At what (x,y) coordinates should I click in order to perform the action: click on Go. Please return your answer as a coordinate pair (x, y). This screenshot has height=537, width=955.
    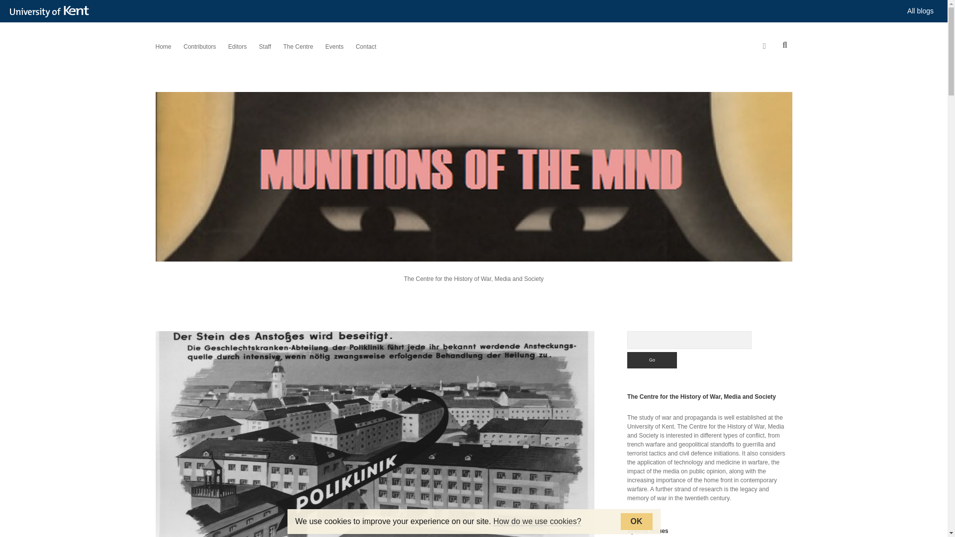
    Looking at the image, I should click on (652, 360).